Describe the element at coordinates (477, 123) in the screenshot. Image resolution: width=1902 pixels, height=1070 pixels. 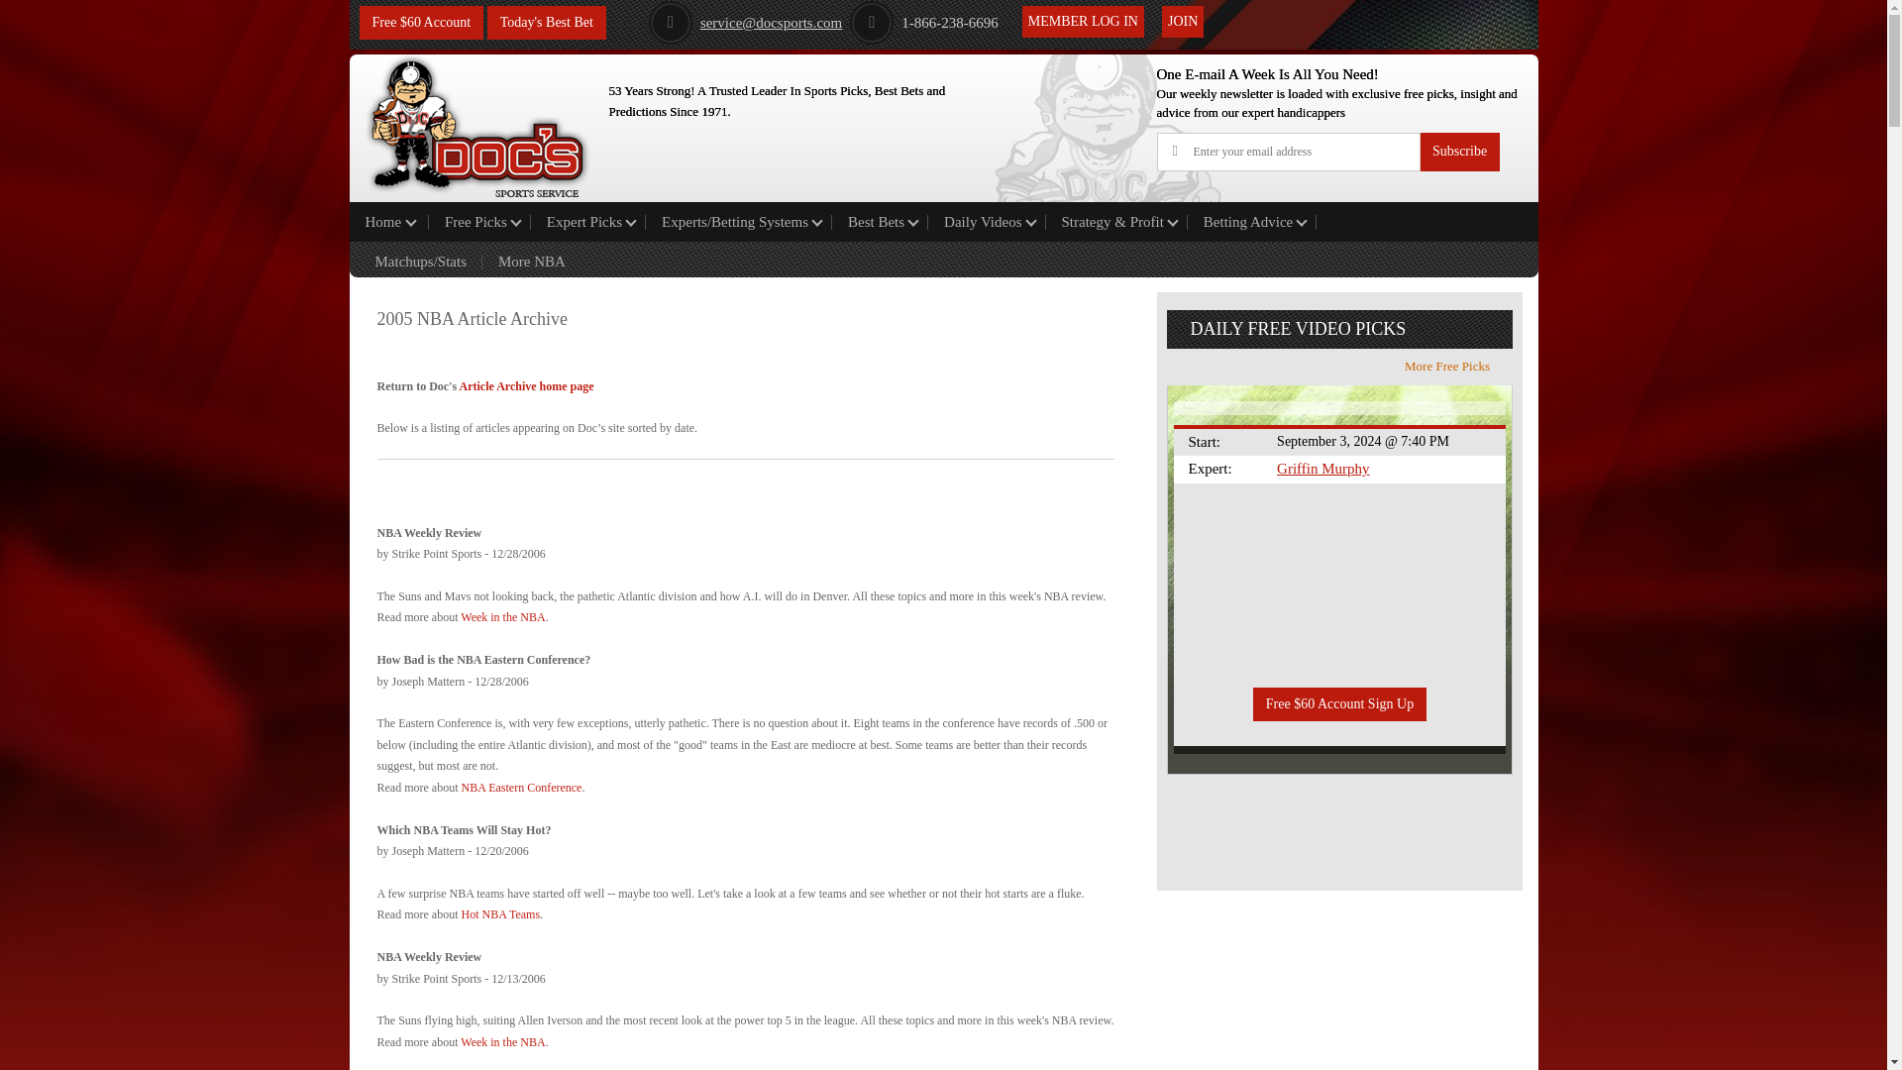
I see `Docs` at that location.